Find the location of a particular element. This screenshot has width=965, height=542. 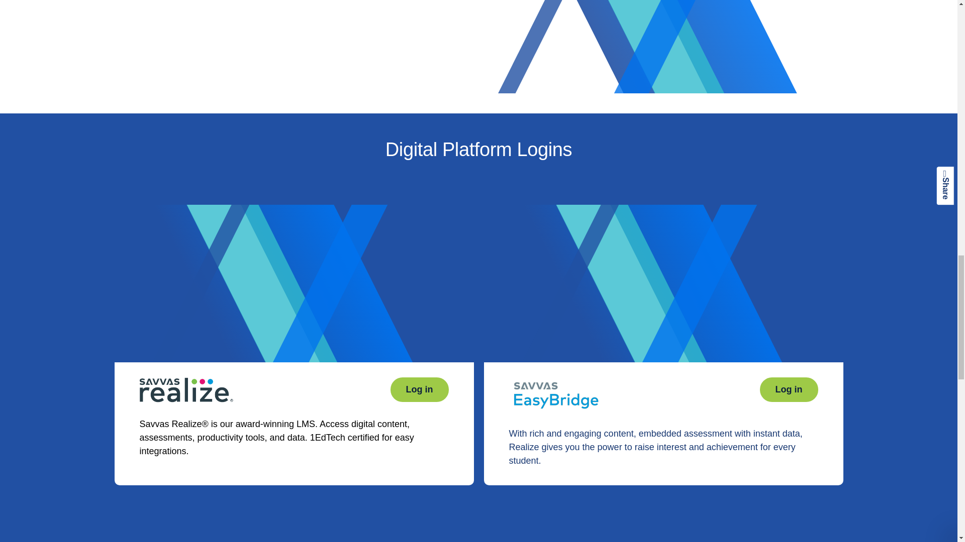

Log in is located at coordinates (789, 389).